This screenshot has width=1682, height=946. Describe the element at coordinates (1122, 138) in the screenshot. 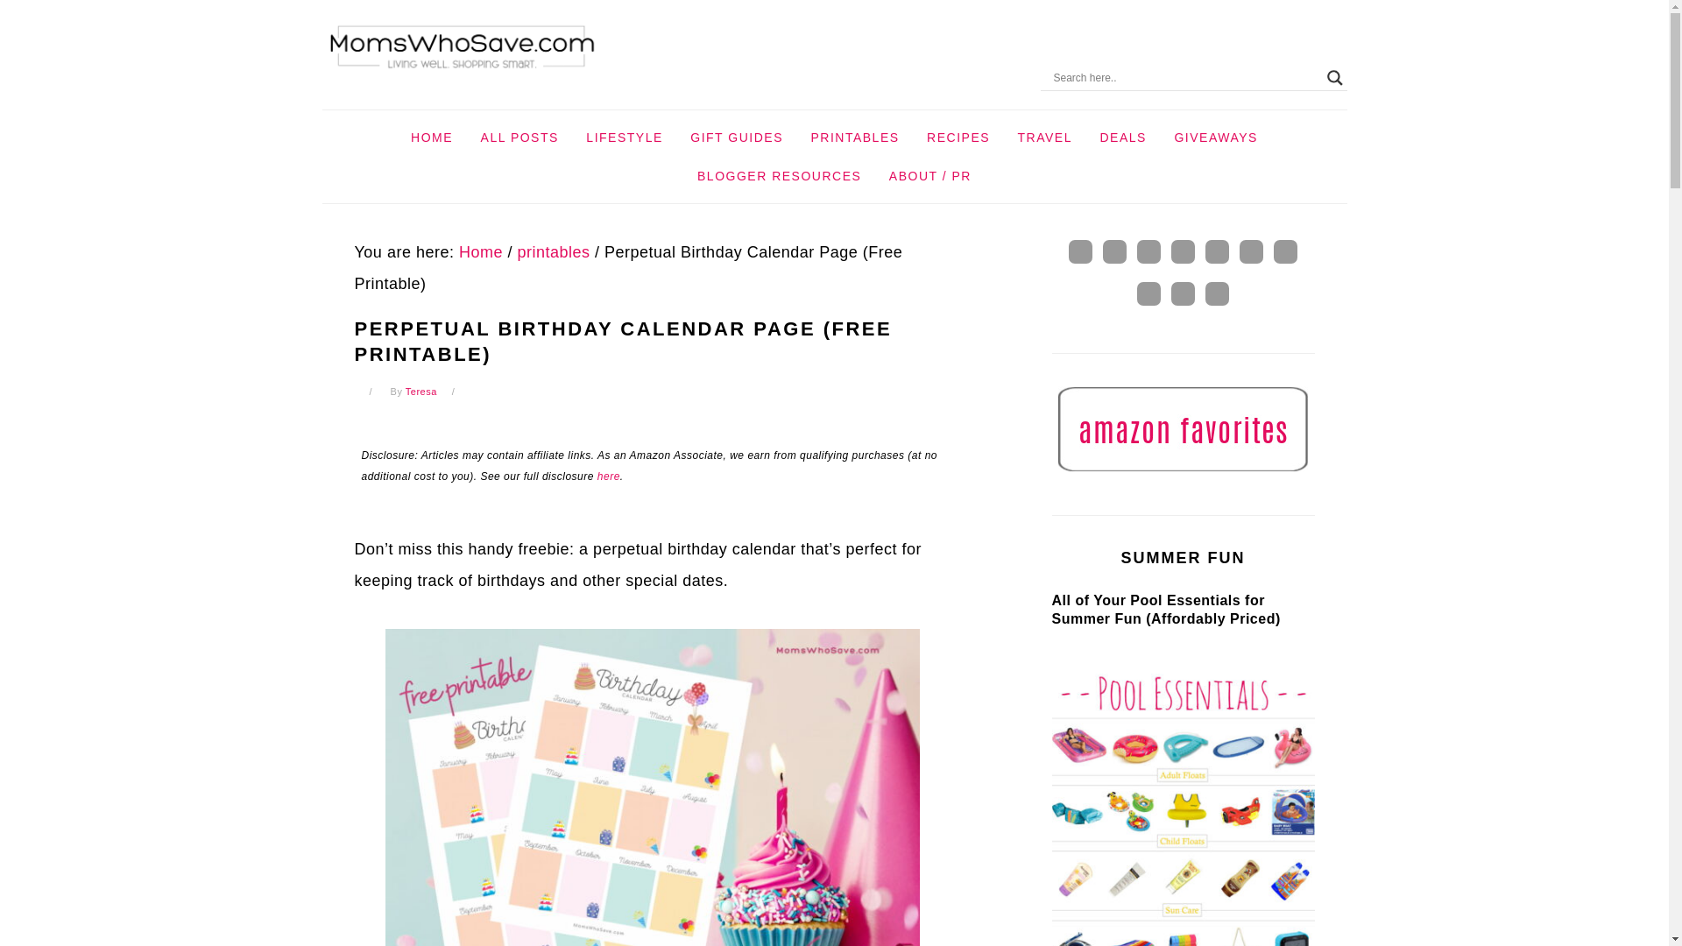

I see `DEALS` at that location.